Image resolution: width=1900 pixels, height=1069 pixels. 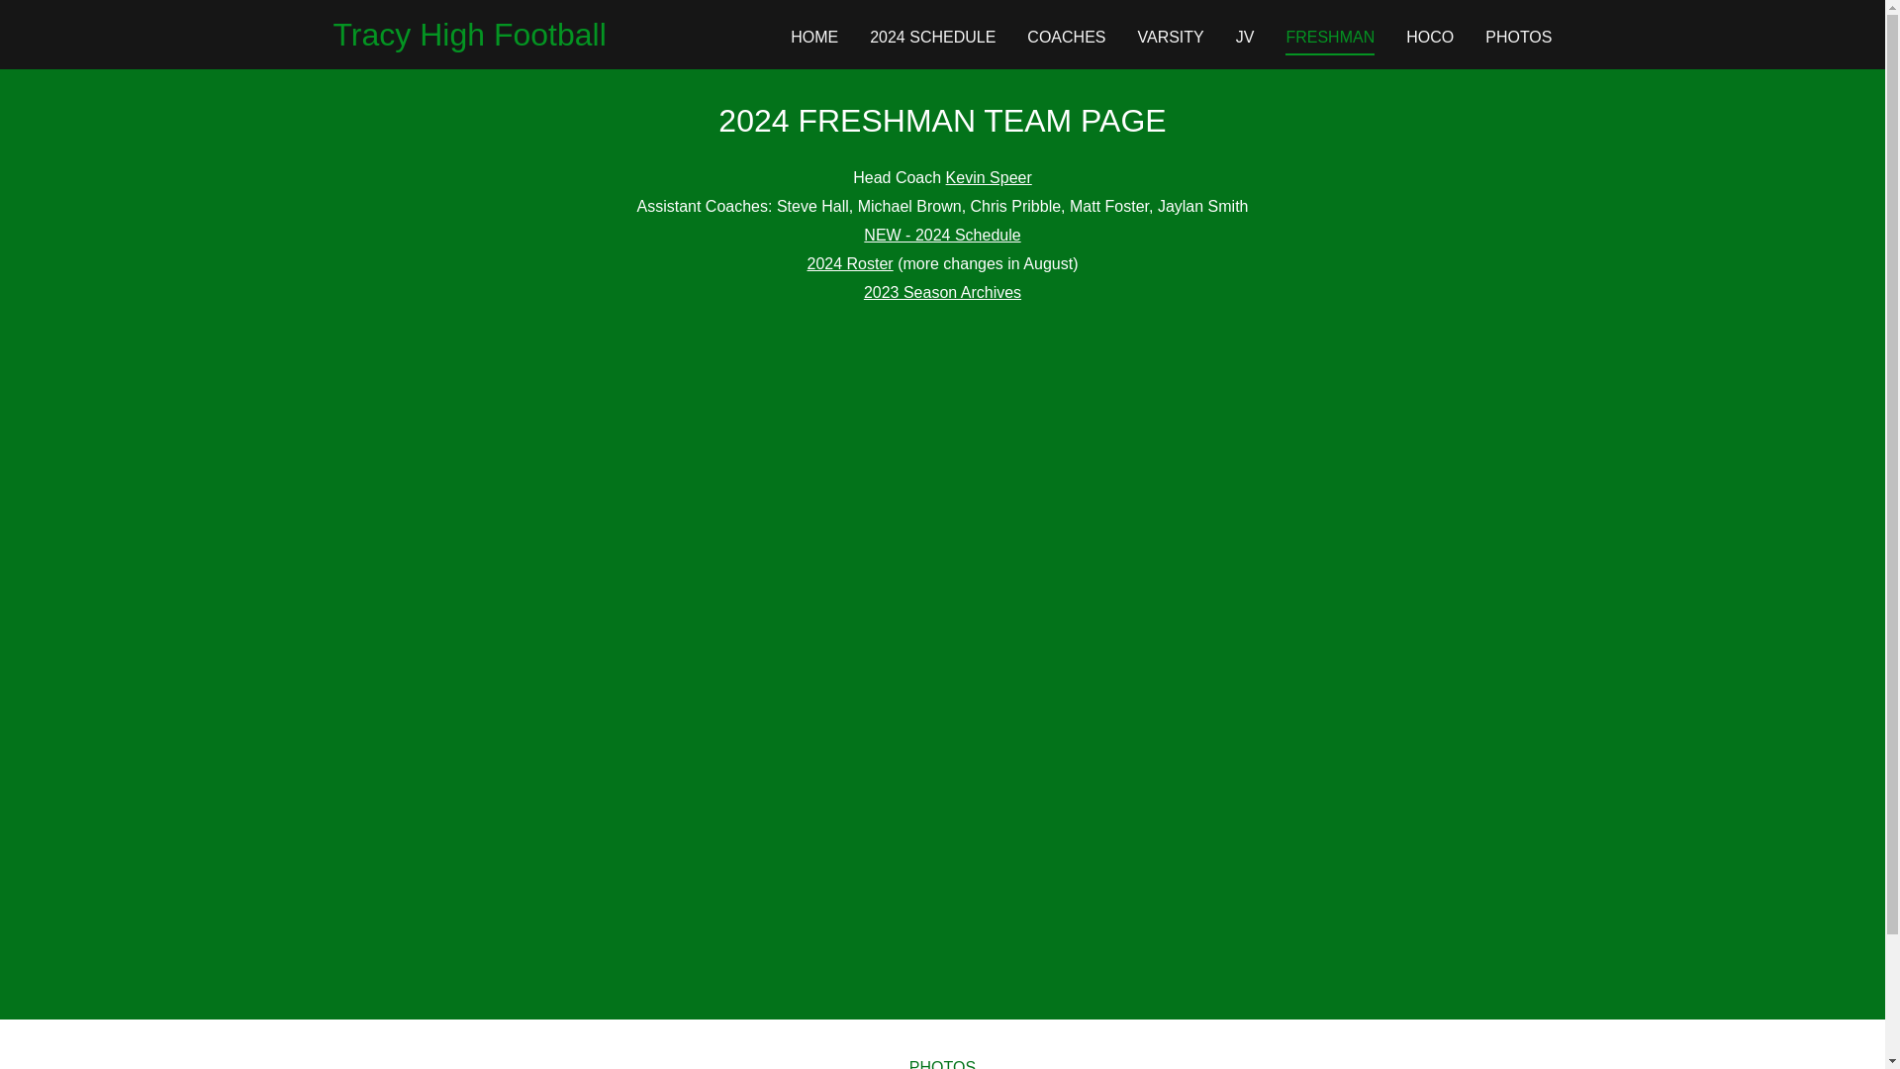 I want to click on Kevin Speer, so click(x=989, y=176).